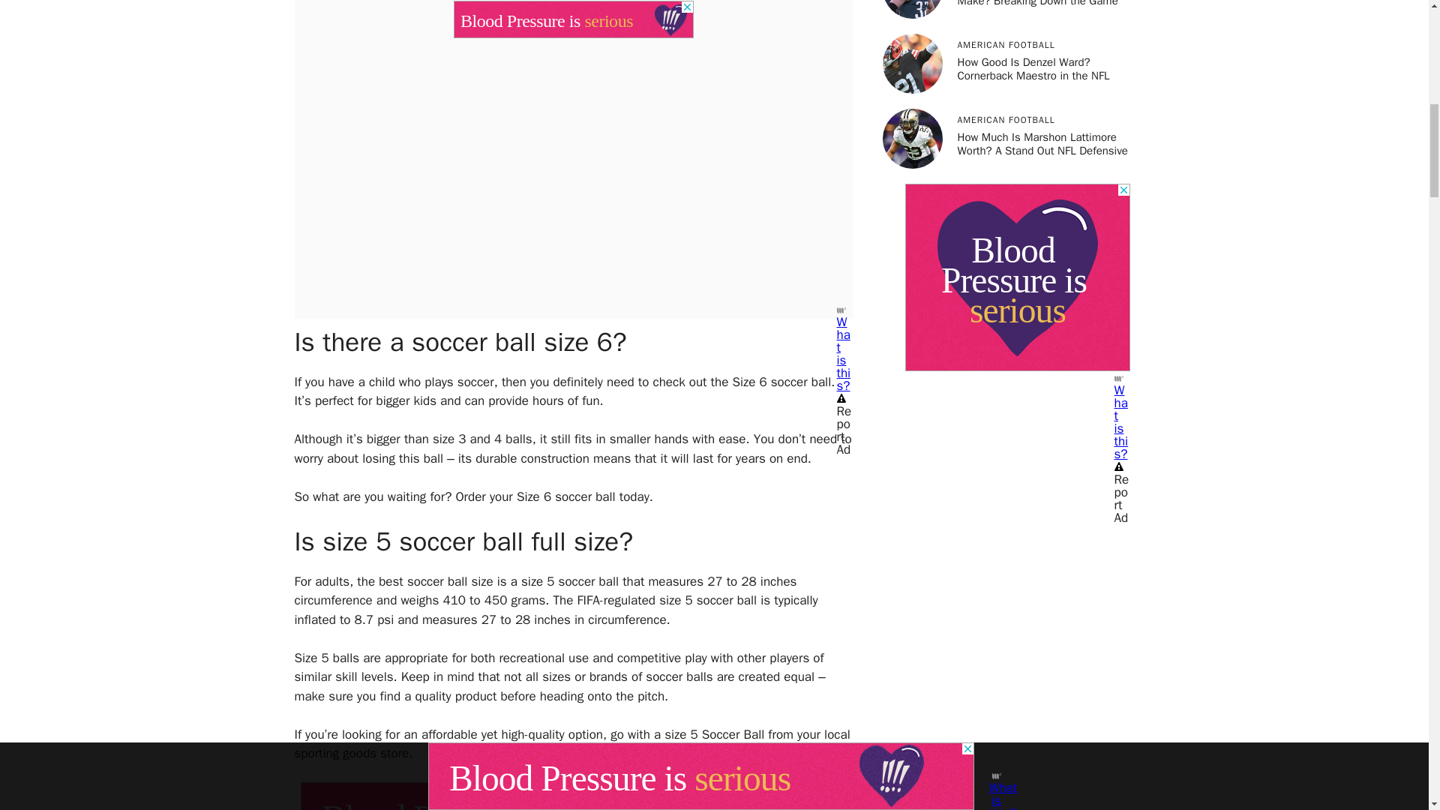 This screenshot has width=1440, height=810. What do you see at coordinates (573, 12) in the screenshot?
I see `3rd party ad content` at bounding box center [573, 12].